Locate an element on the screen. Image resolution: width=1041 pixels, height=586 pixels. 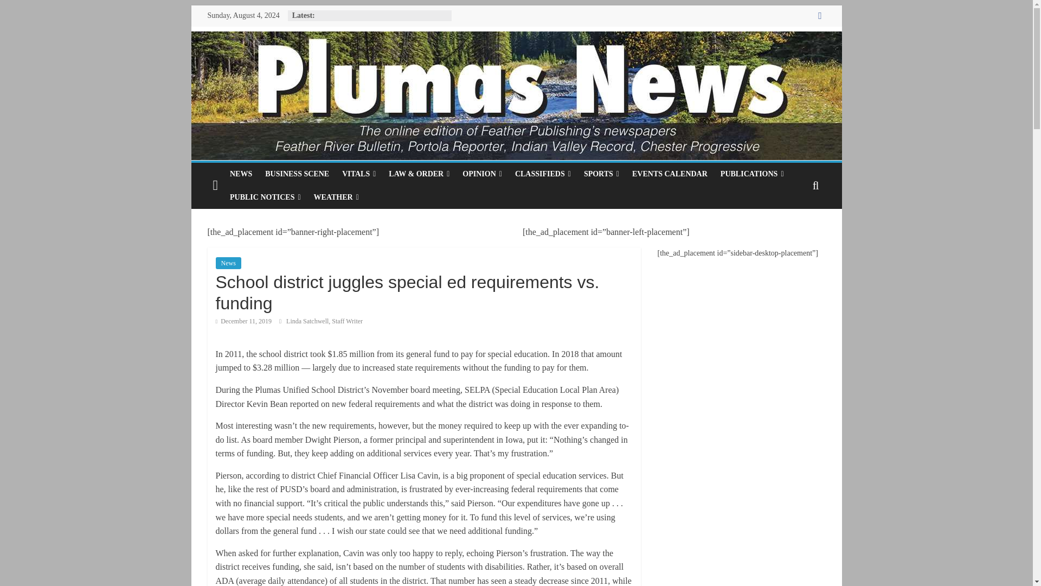
VITALS is located at coordinates (358, 174).